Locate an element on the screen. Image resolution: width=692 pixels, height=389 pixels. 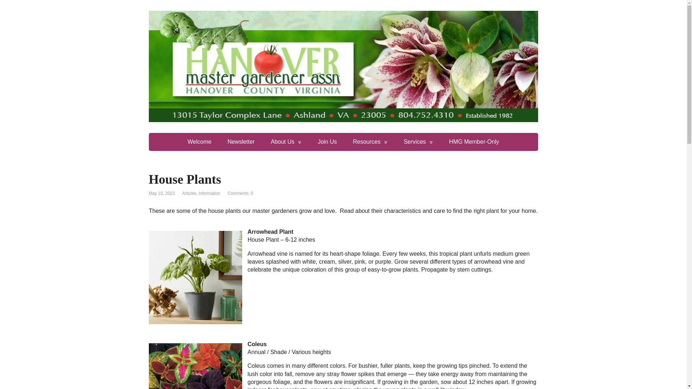
About Us is located at coordinates (286, 142).